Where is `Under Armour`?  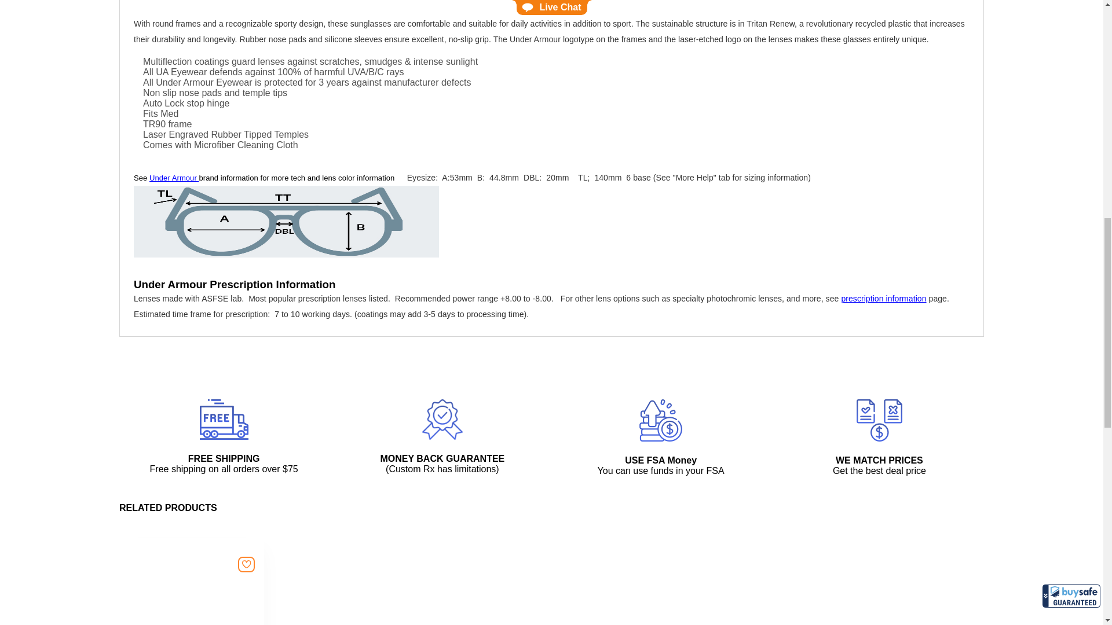 Under Armour is located at coordinates (174, 178).